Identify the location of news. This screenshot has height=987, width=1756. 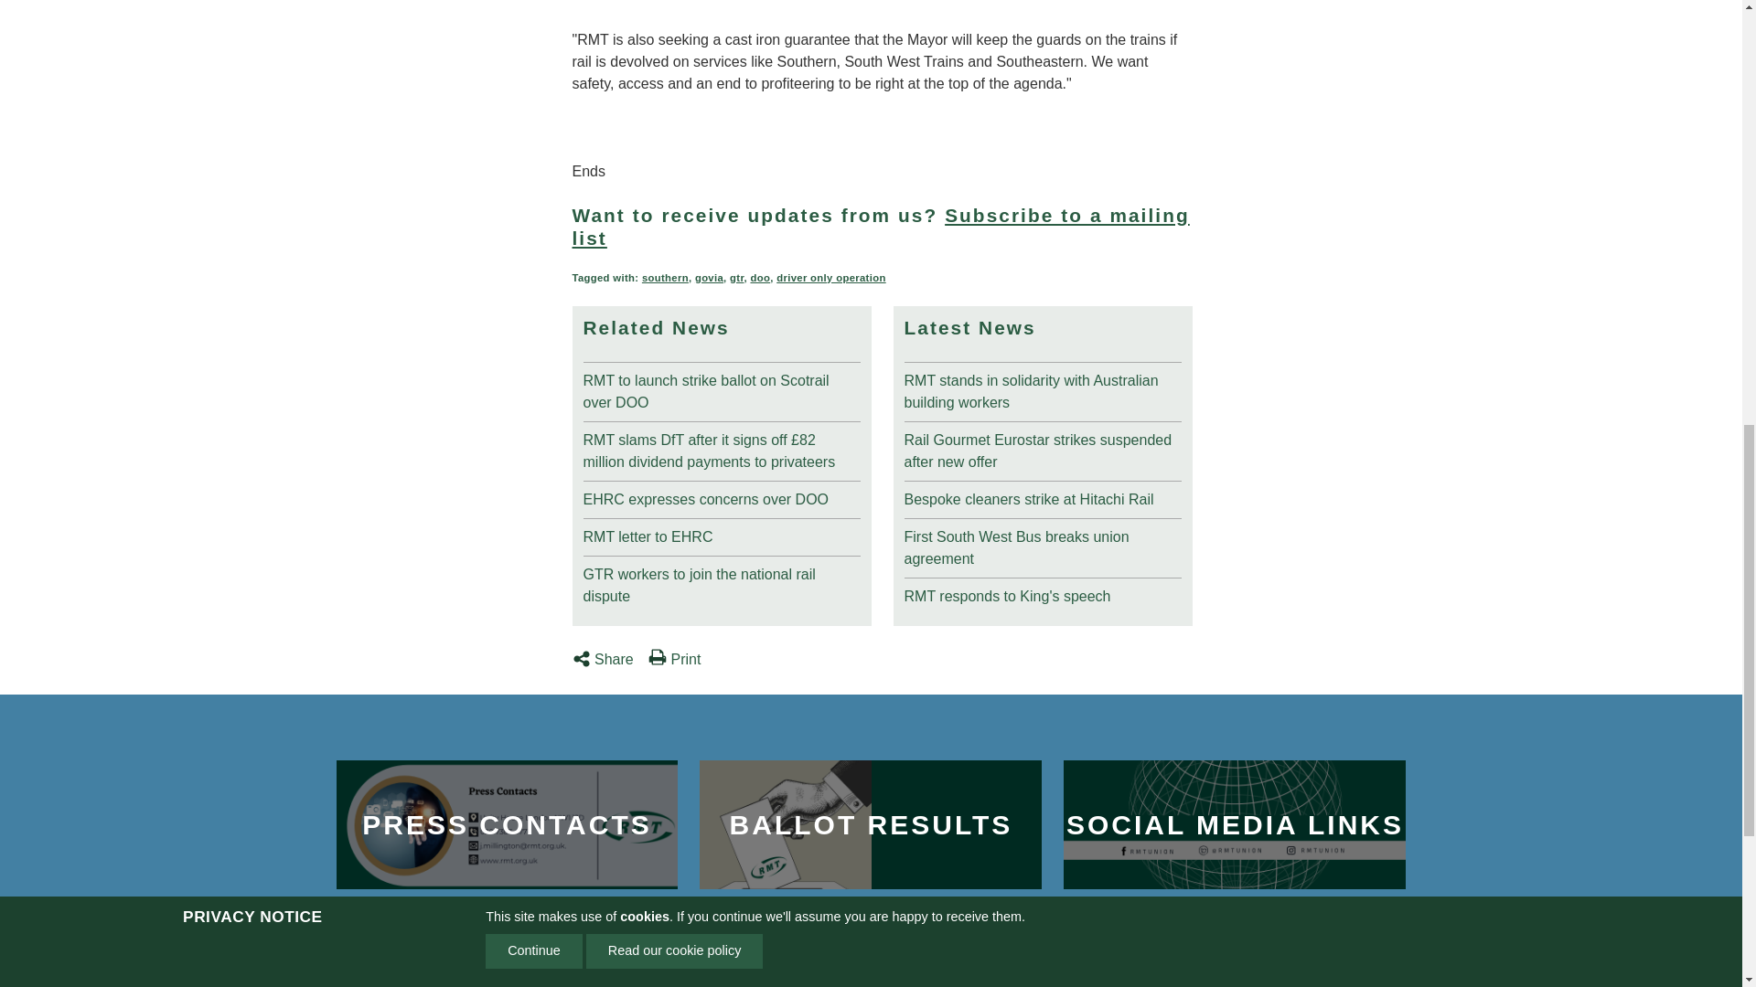
(721, 448).